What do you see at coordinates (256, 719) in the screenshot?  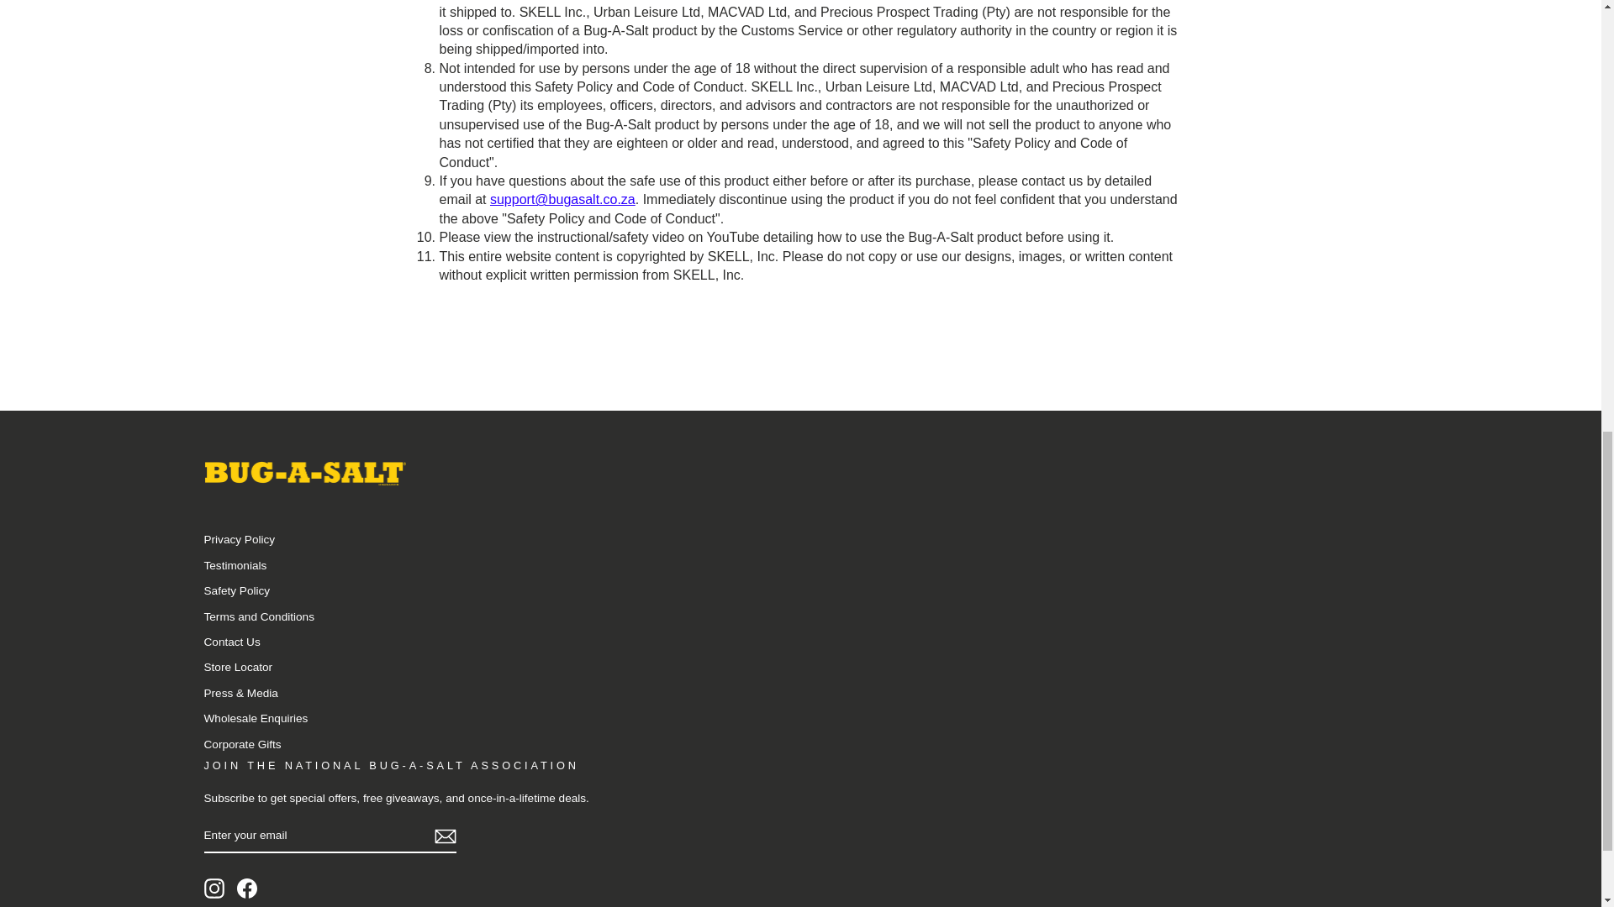 I see `Wholesale Enquiries` at bounding box center [256, 719].